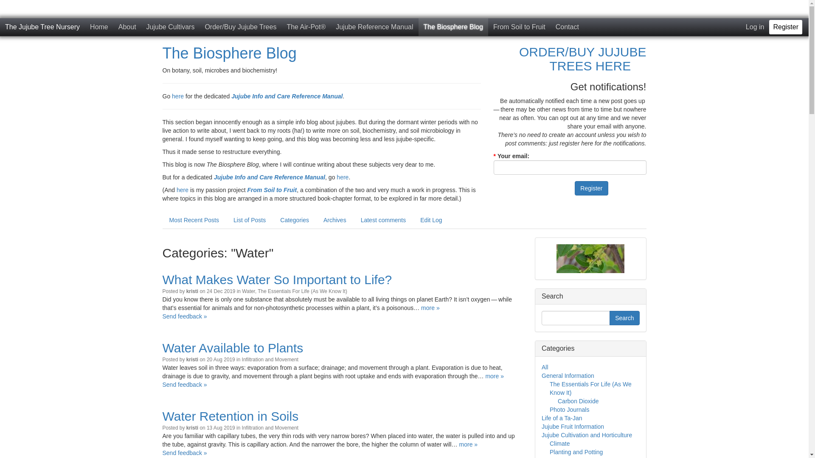 The image size is (815, 458). I want to click on here, so click(183, 190).